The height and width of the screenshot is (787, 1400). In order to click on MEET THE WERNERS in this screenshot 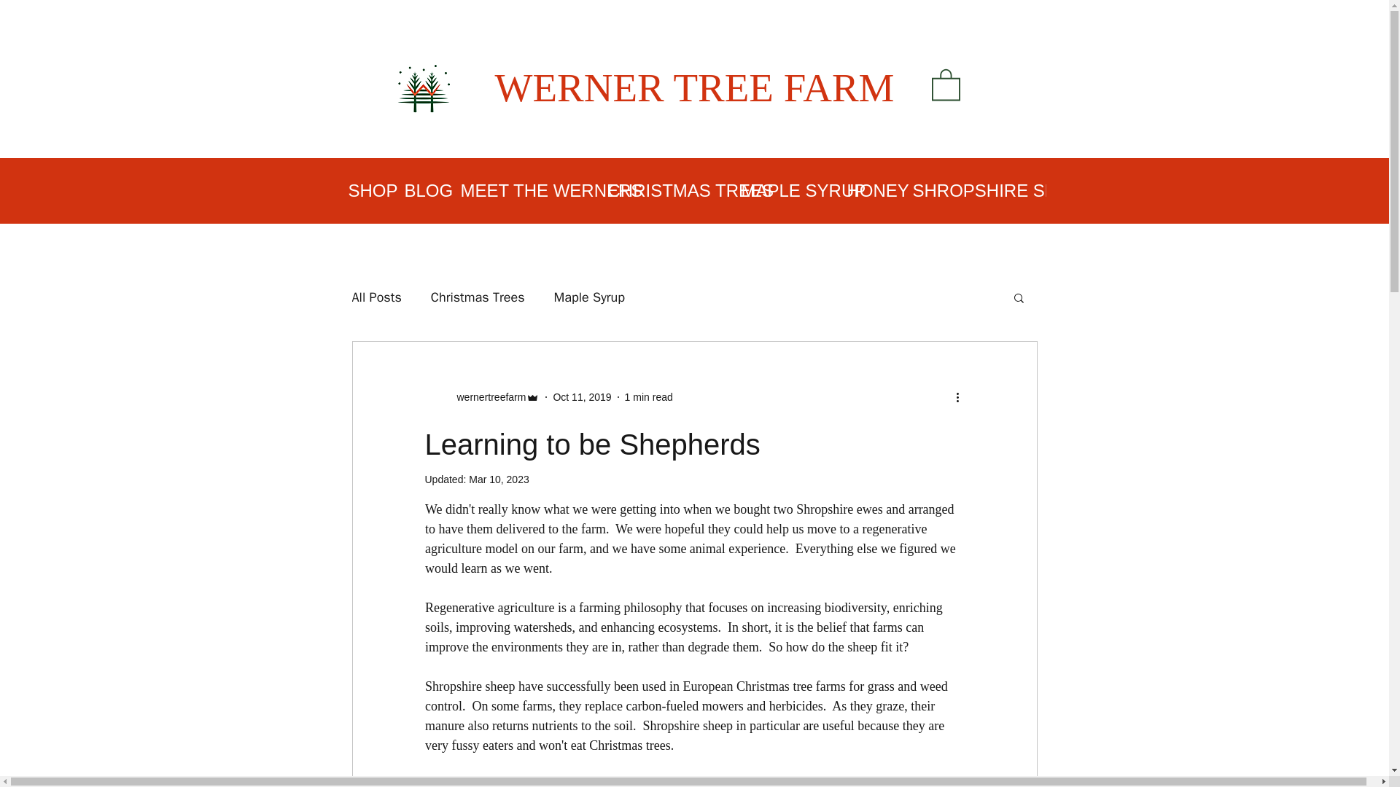, I will do `click(522, 191)`.